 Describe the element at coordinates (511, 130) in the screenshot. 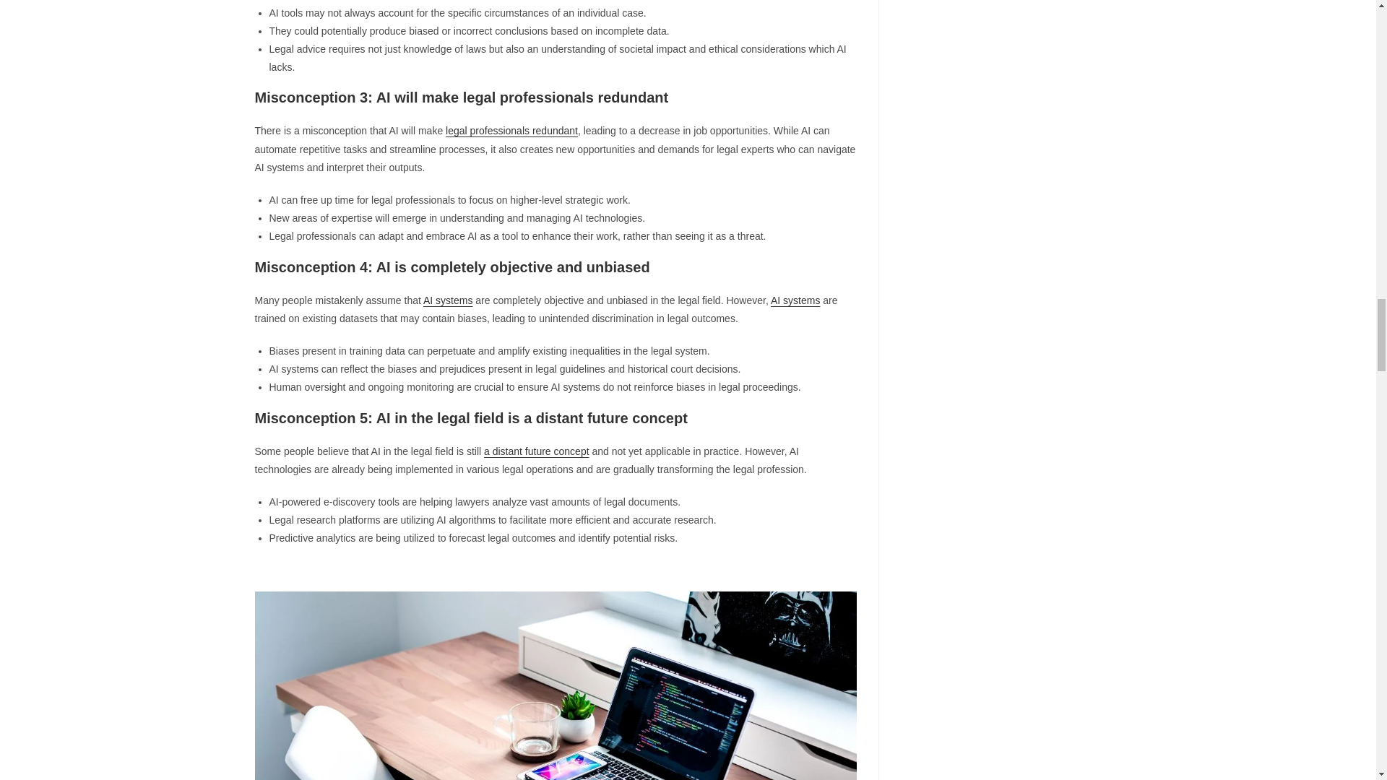

I see `legal professionals redundant` at that location.